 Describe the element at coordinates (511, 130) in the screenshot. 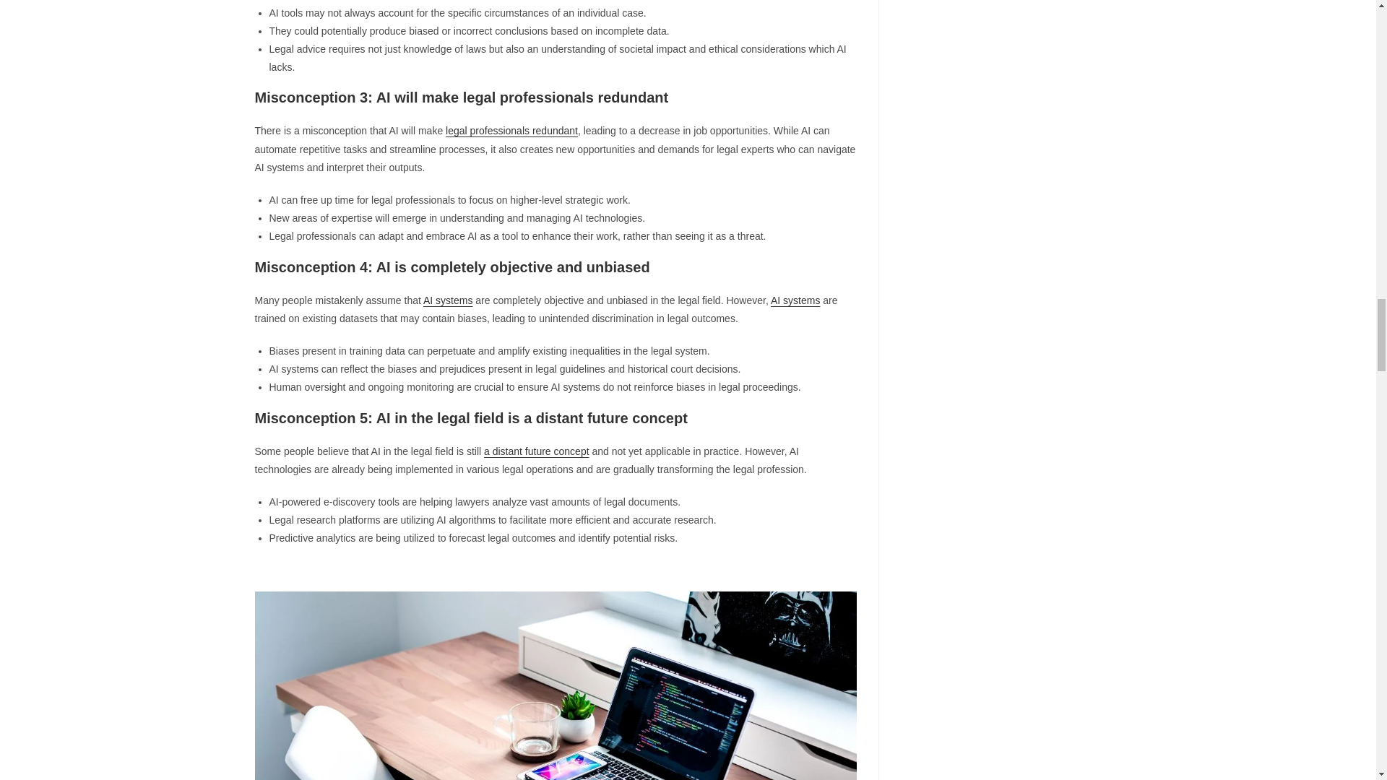

I see `legal professionals redundant` at that location.